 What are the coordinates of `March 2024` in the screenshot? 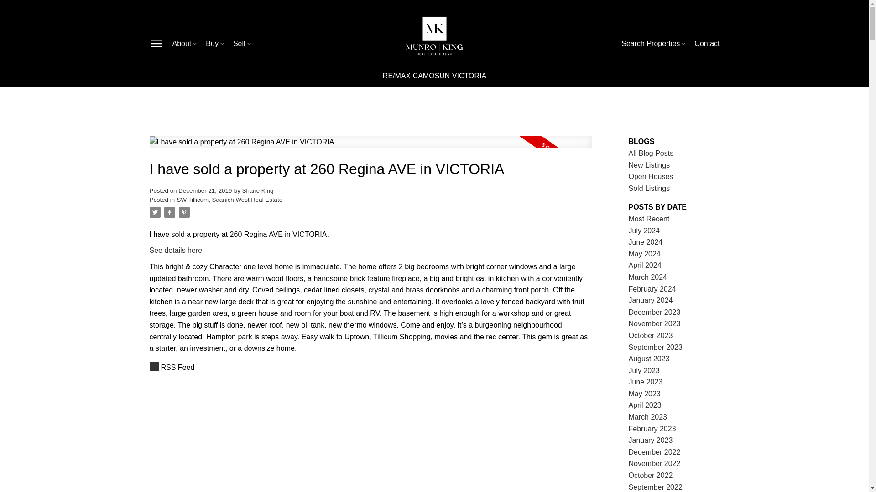 It's located at (648, 277).